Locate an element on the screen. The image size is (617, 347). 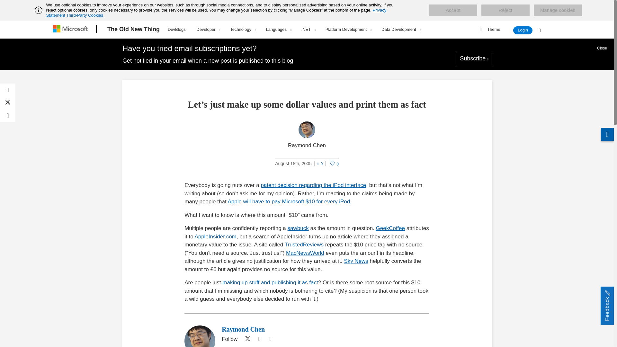
RSS Feed is located at coordinates (271, 339).